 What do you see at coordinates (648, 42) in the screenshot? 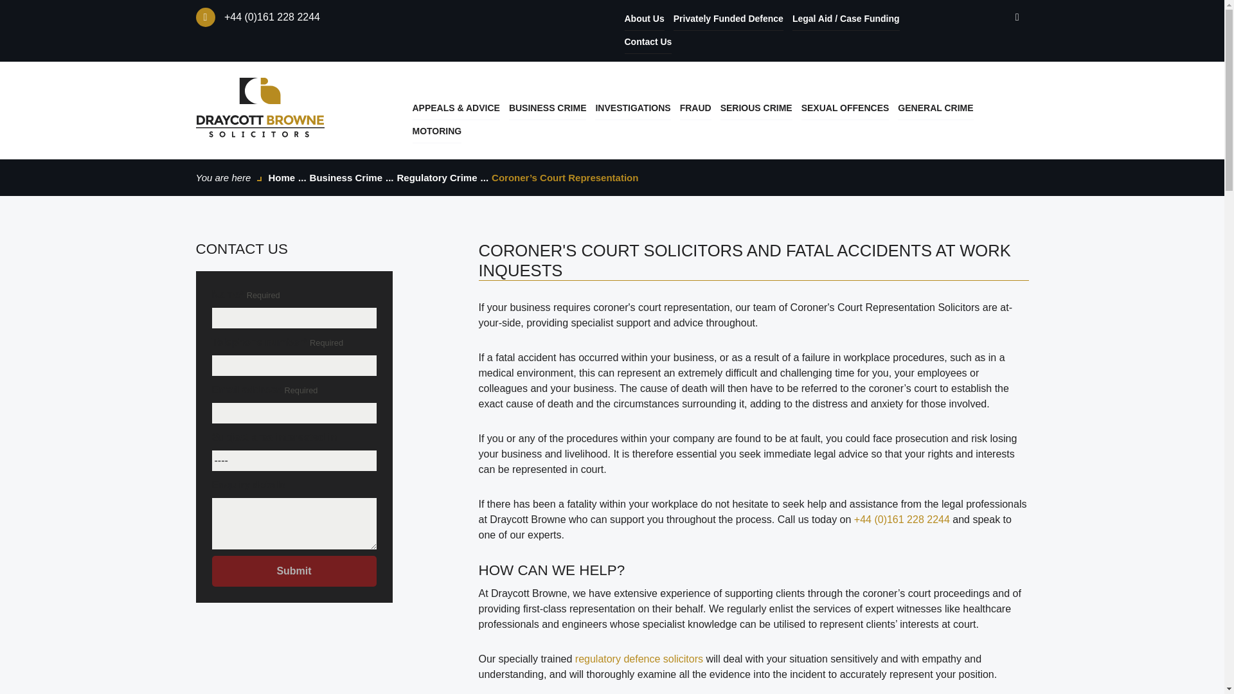
I see `Contact Us` at bounding box center [648, 42].